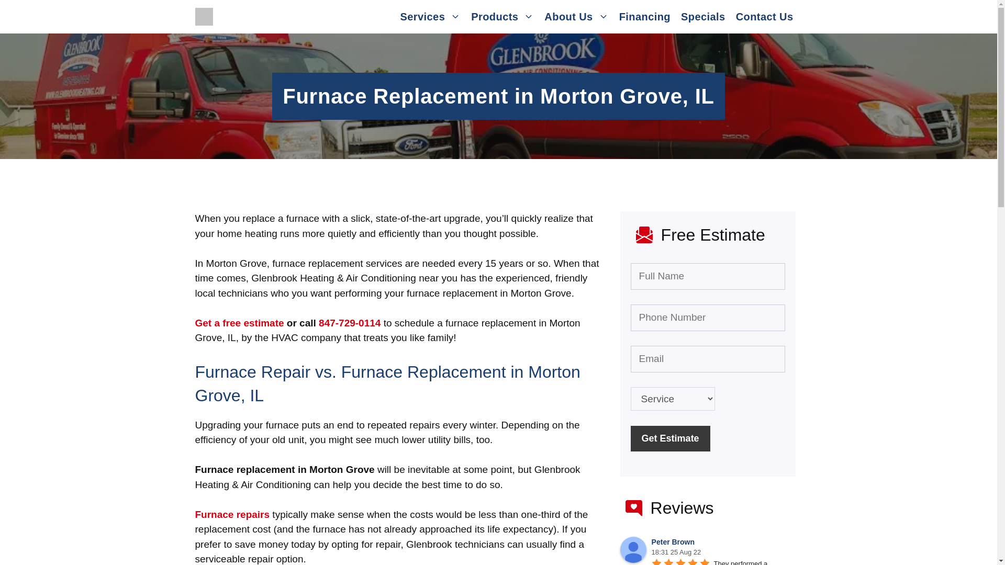 The image size is (1005, 565). I want to click on Services, so click(430, 17).